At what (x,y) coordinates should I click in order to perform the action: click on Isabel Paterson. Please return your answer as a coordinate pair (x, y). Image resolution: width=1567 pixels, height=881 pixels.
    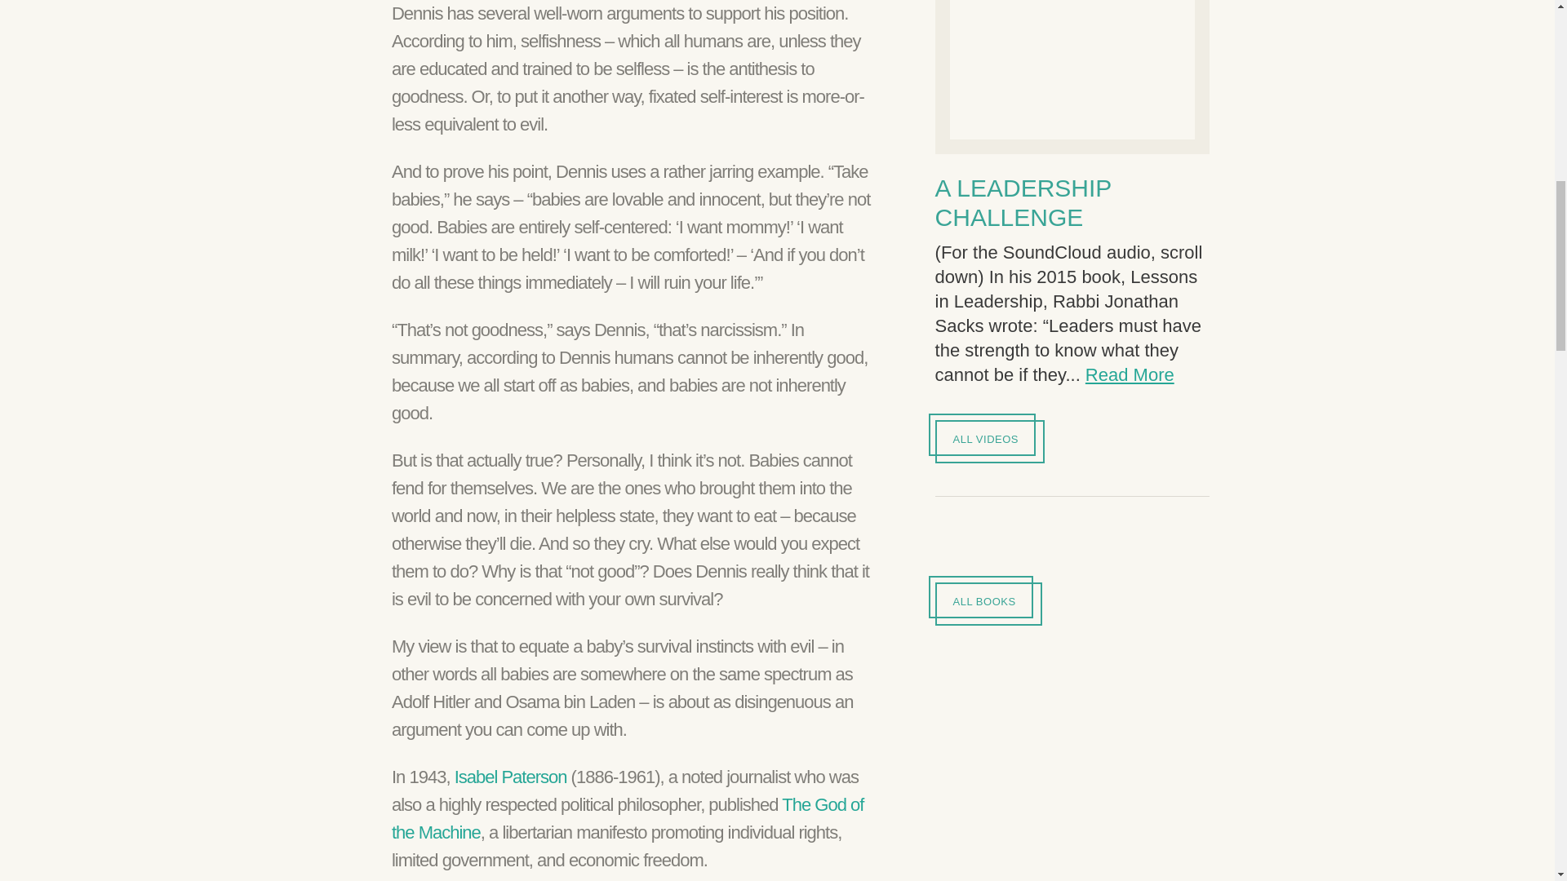
    Looking at the image, I should click on (511, 777).